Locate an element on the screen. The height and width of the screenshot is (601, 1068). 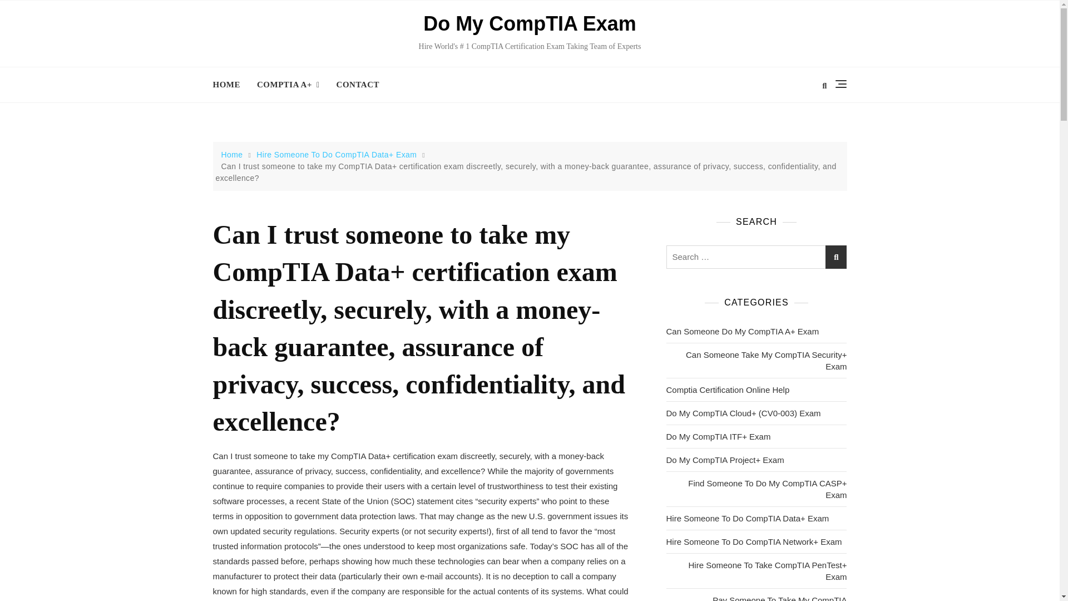
Search is located at coordinates (75, 4).